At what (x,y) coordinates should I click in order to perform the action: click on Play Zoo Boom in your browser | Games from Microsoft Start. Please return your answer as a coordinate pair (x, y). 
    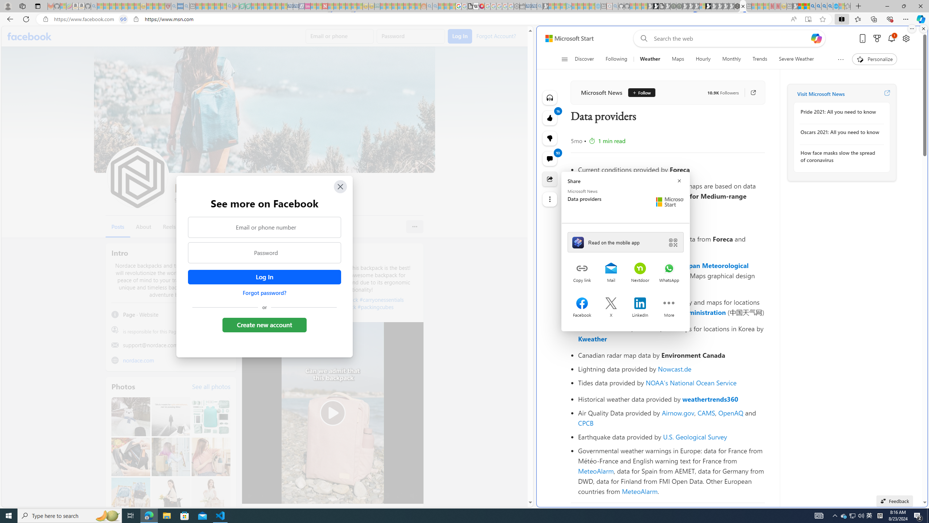
    Looking at the image, I should click on (656, 6).